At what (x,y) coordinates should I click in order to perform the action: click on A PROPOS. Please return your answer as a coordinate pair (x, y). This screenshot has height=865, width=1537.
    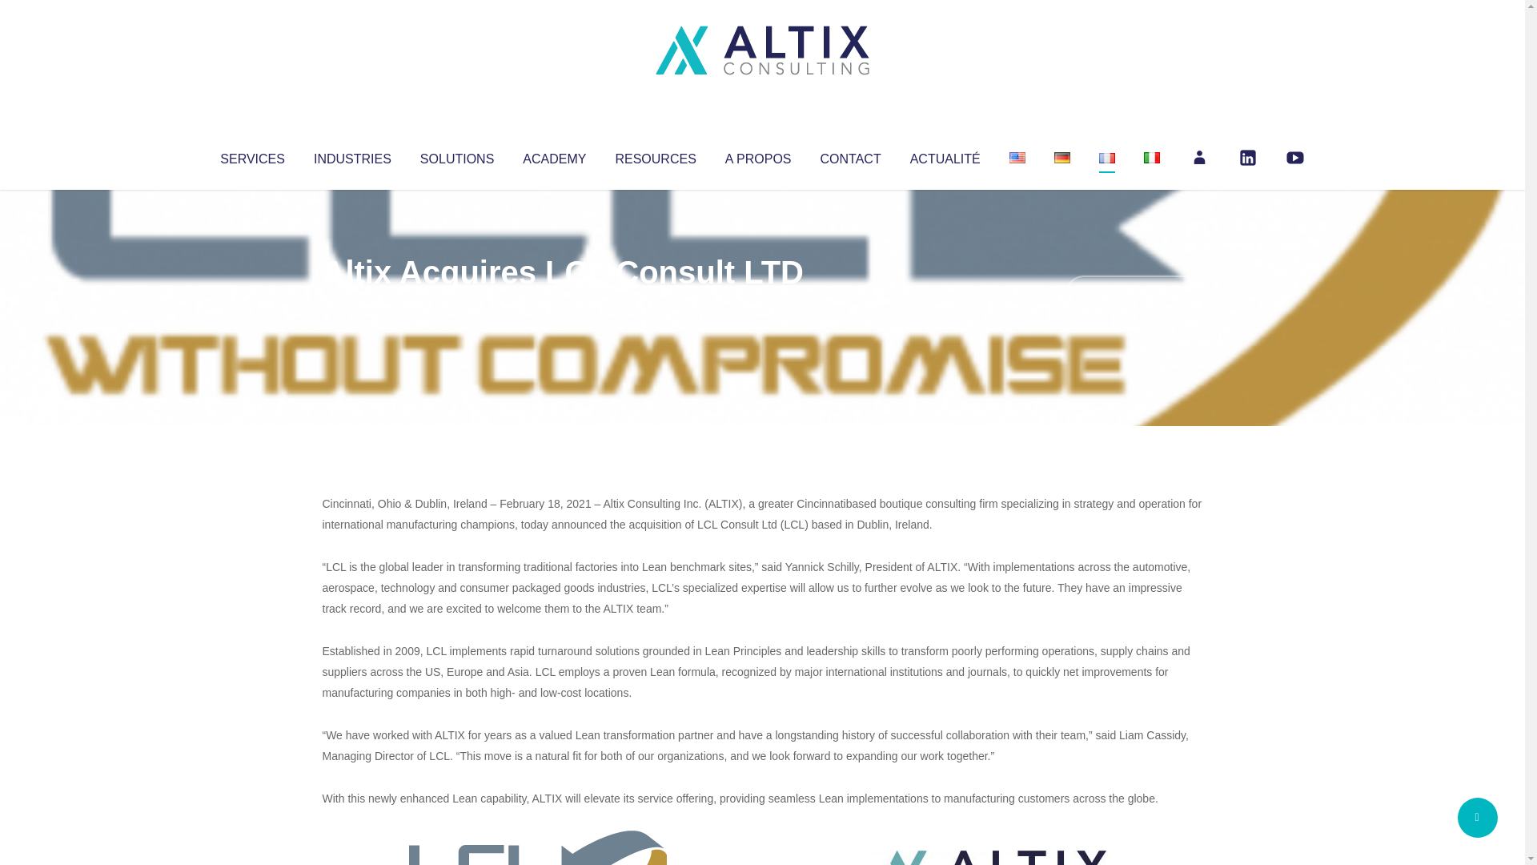
    Looking at the image, I should click on (758, 155).